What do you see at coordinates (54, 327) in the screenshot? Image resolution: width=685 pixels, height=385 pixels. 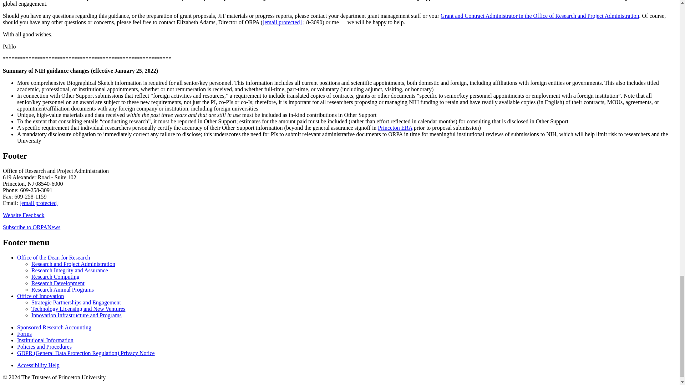 I see `Sponsored Research Accounting` at bounding box center [54, 327].